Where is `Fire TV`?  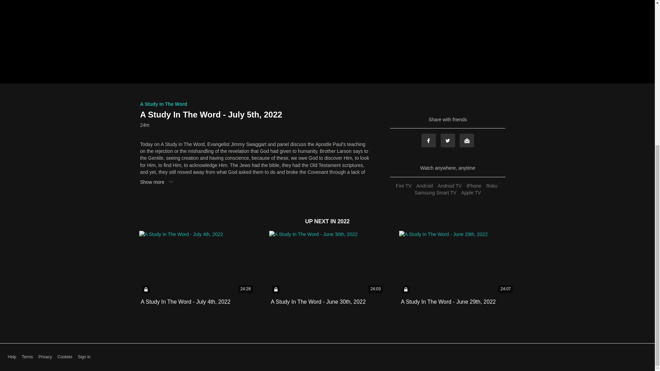 Fire TV is located at coordinates (404, 185).